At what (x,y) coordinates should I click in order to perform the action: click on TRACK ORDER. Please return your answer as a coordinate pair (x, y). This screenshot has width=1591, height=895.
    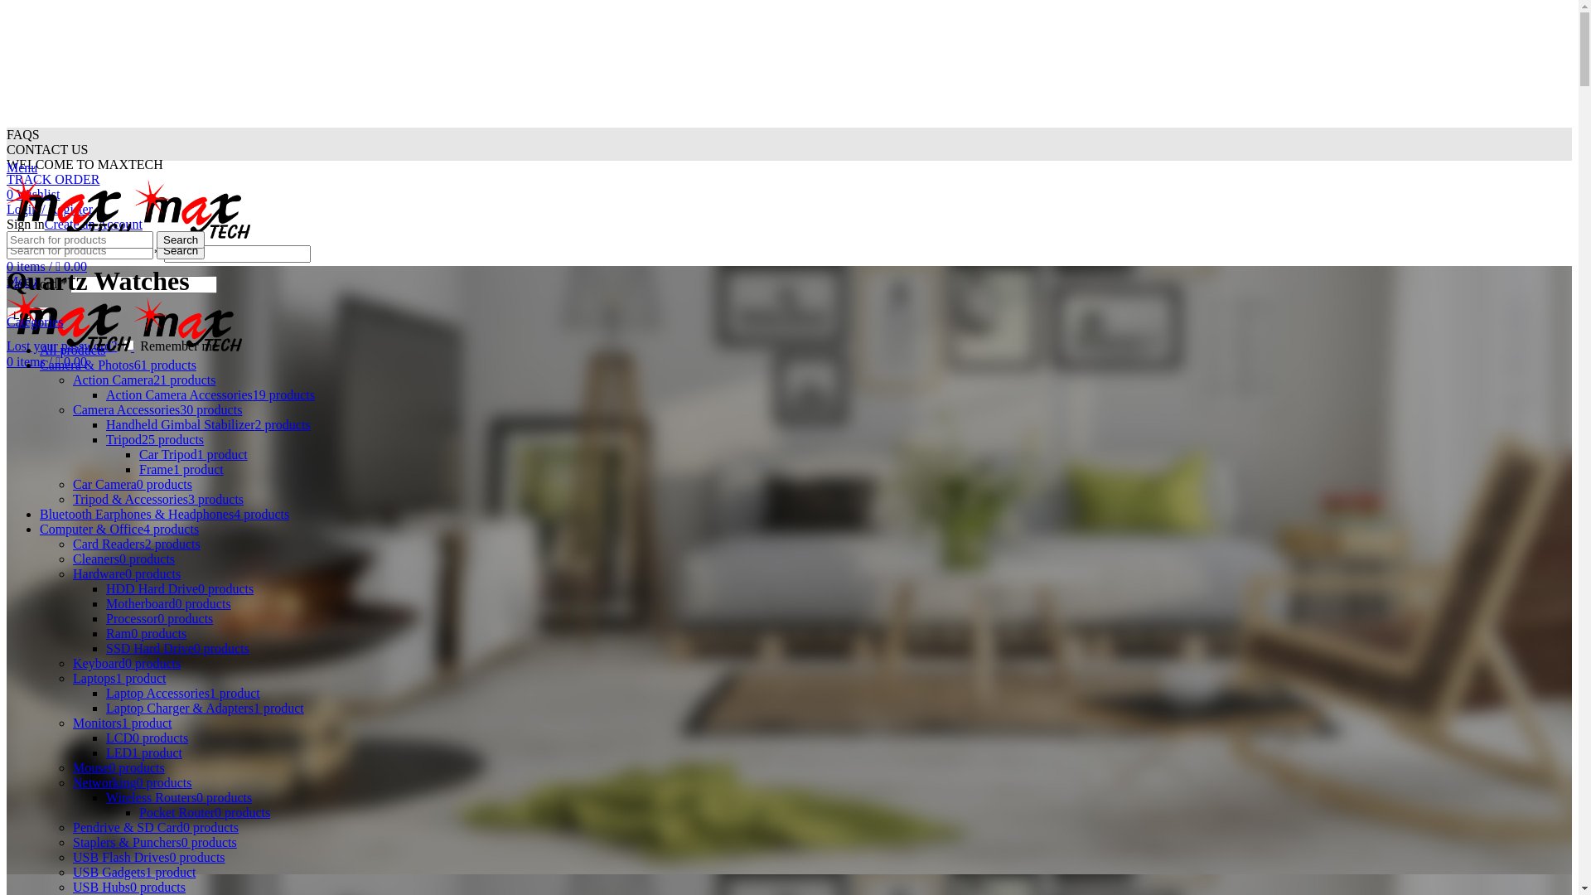
    Looking at the image, I should click on (53, 179).